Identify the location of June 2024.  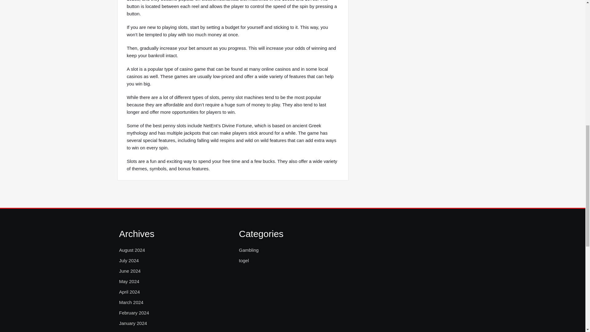
(130, 271).